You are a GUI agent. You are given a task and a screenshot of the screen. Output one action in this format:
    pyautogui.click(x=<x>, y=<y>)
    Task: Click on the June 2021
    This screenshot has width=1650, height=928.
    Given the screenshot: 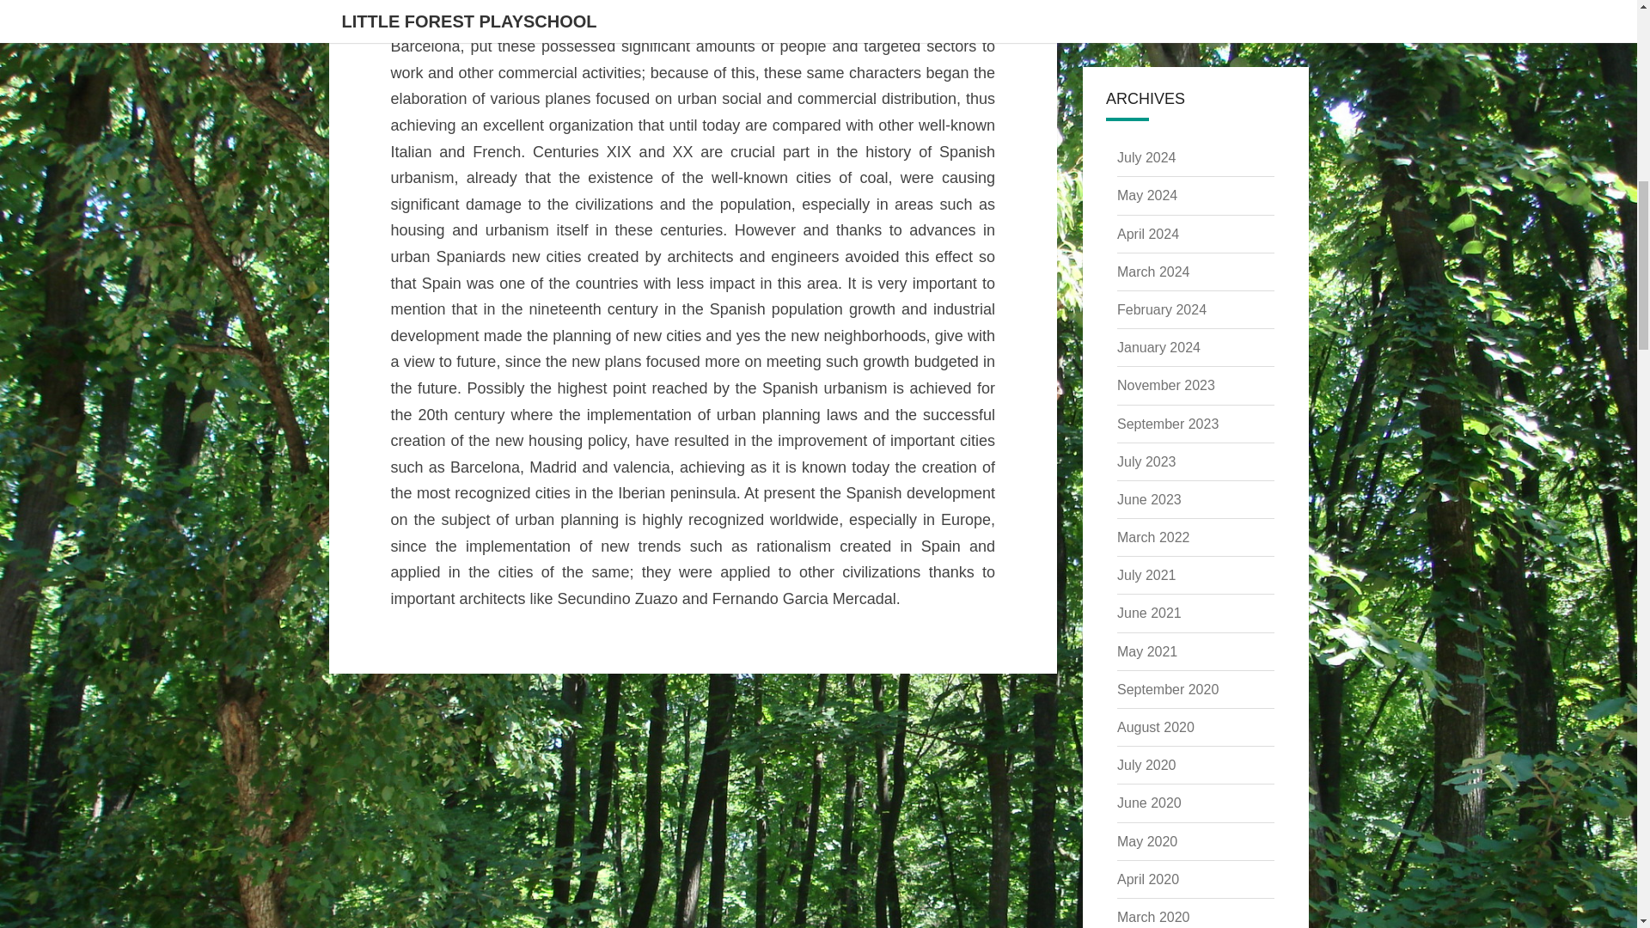 What is the action you would take?
    pyautogui.click(x=1148, y=614)
    